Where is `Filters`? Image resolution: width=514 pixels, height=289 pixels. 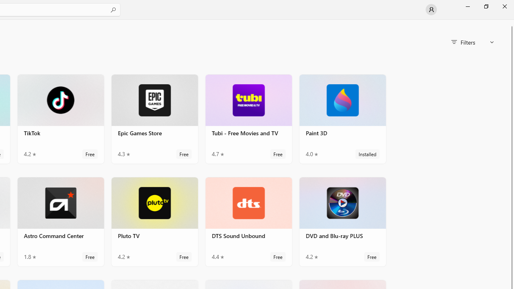 Filters is located at coordinates (472, 42).